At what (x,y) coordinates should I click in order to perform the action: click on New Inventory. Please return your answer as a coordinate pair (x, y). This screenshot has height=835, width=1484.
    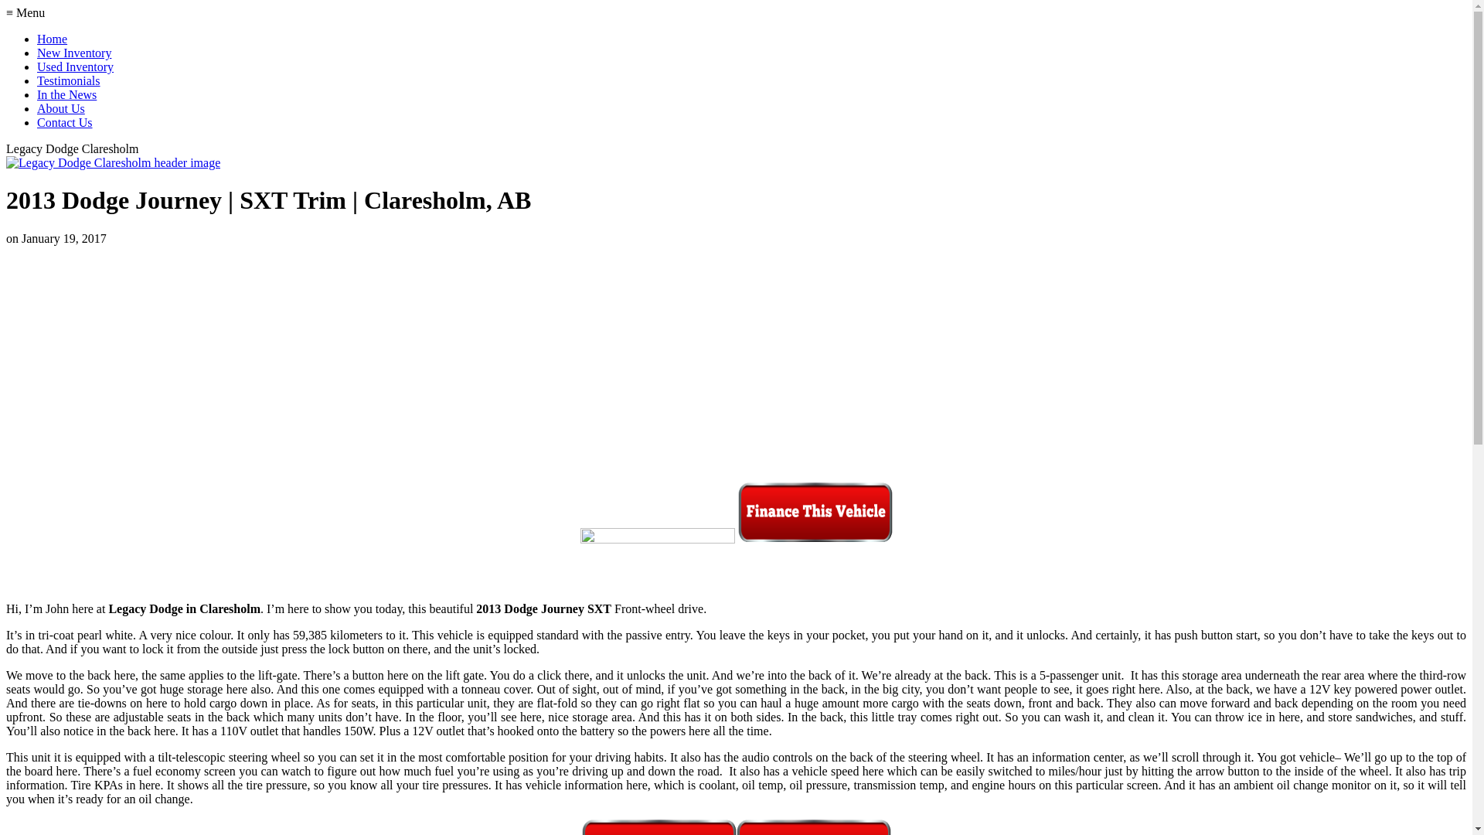
    Looking at the image, I should click on (74, 53).